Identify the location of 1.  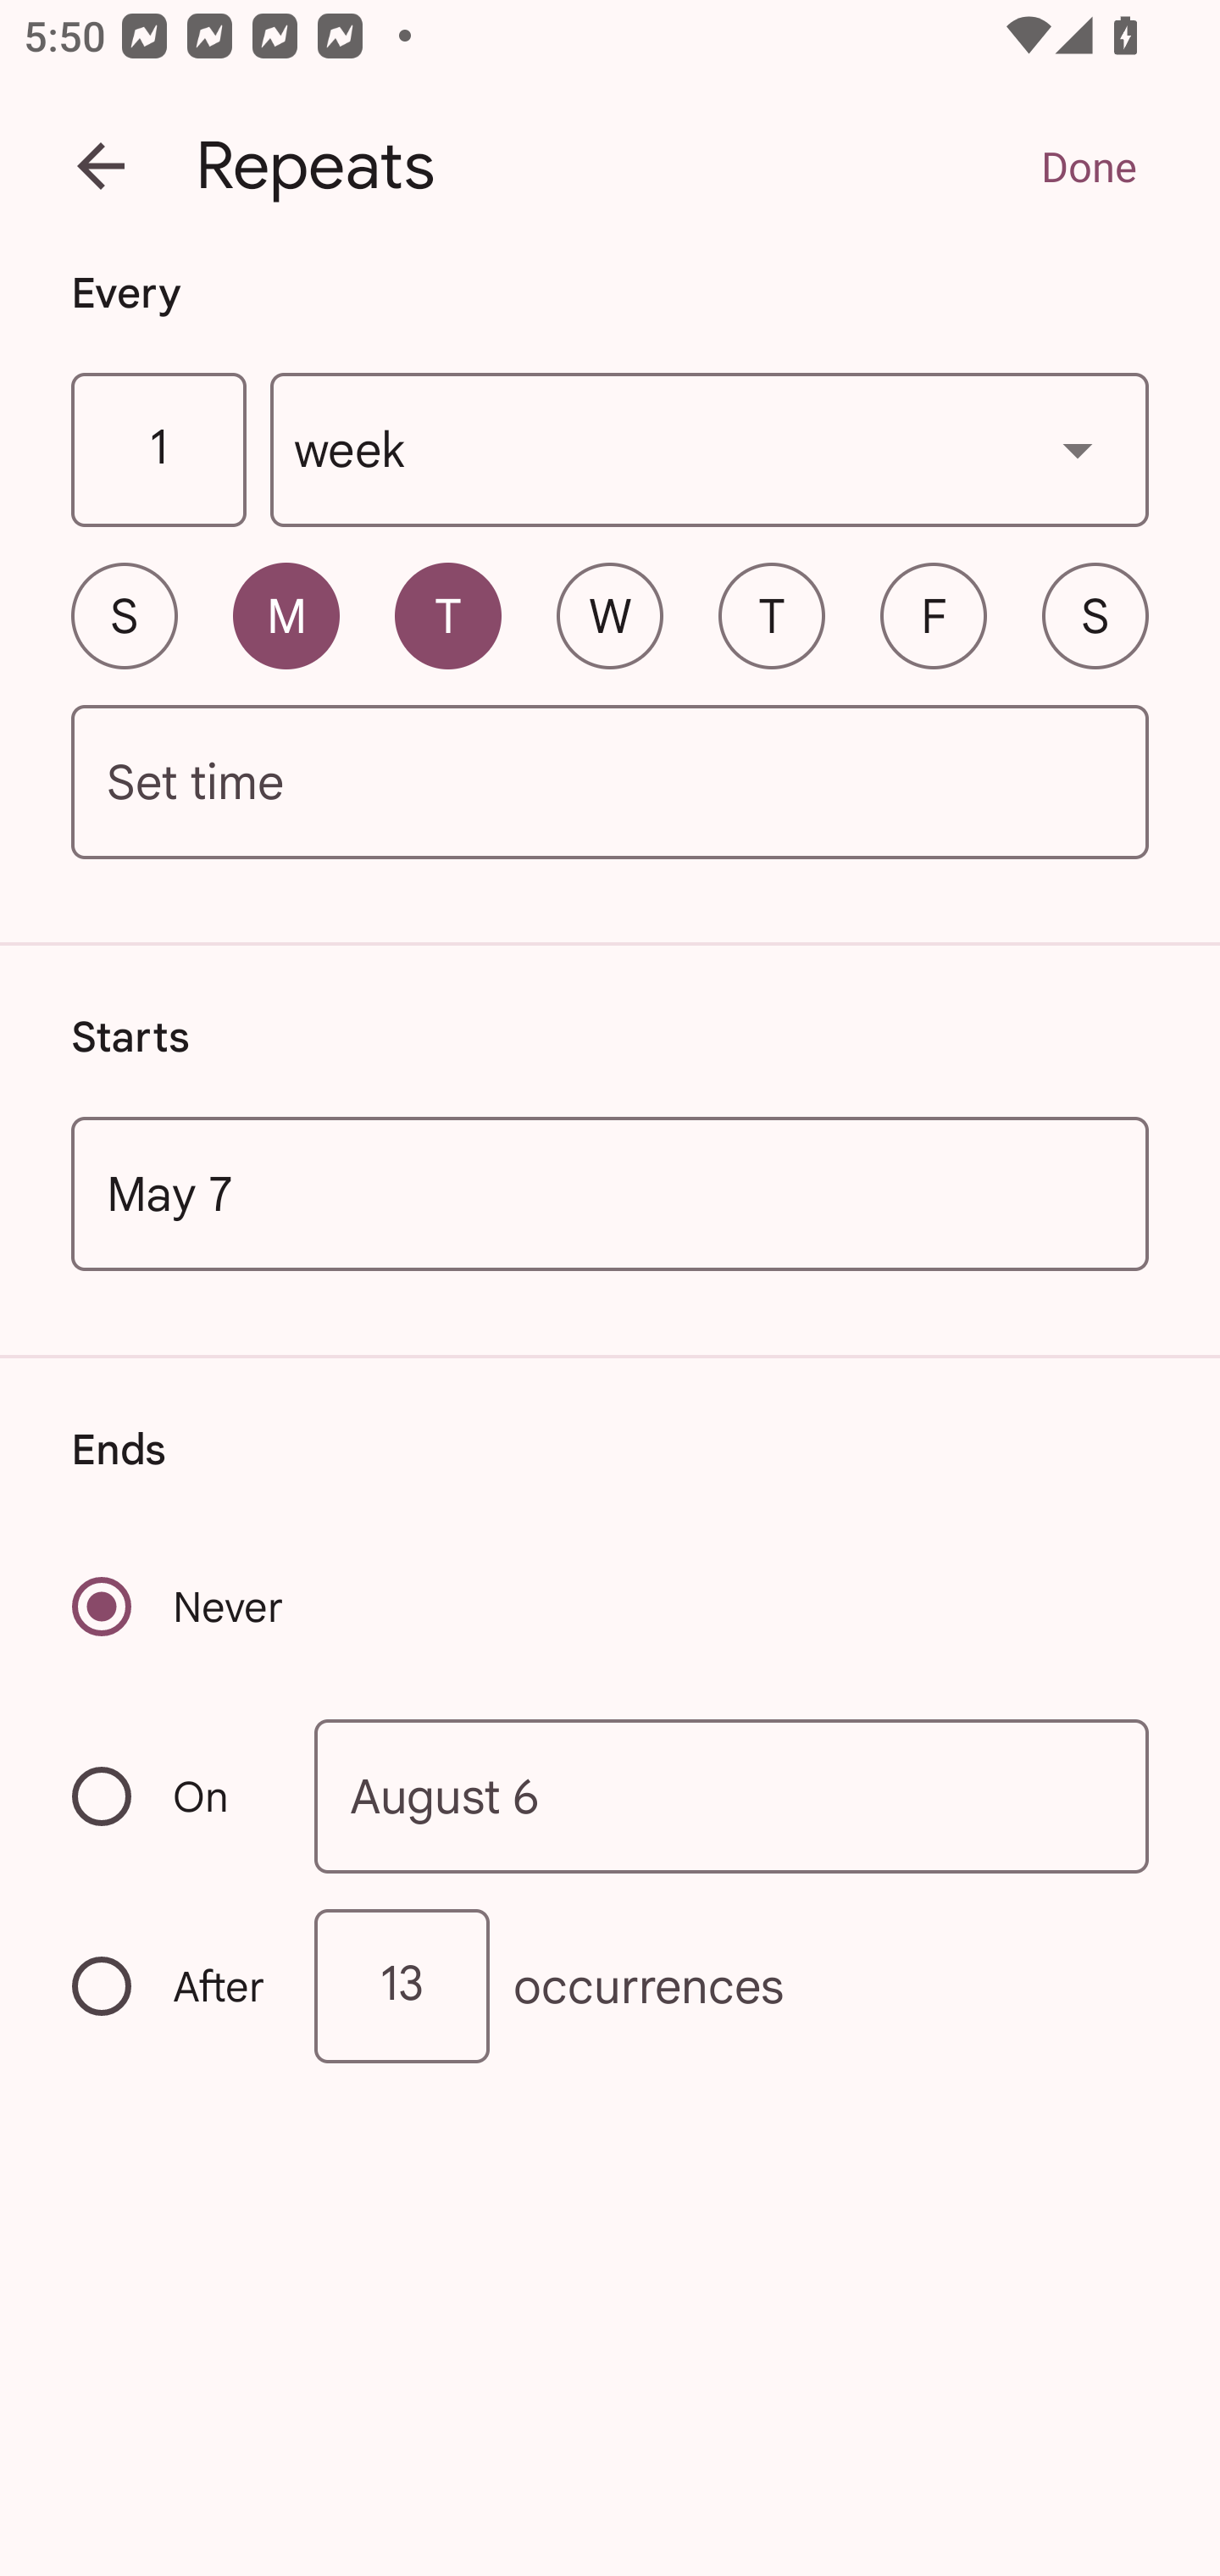
(158, 451).